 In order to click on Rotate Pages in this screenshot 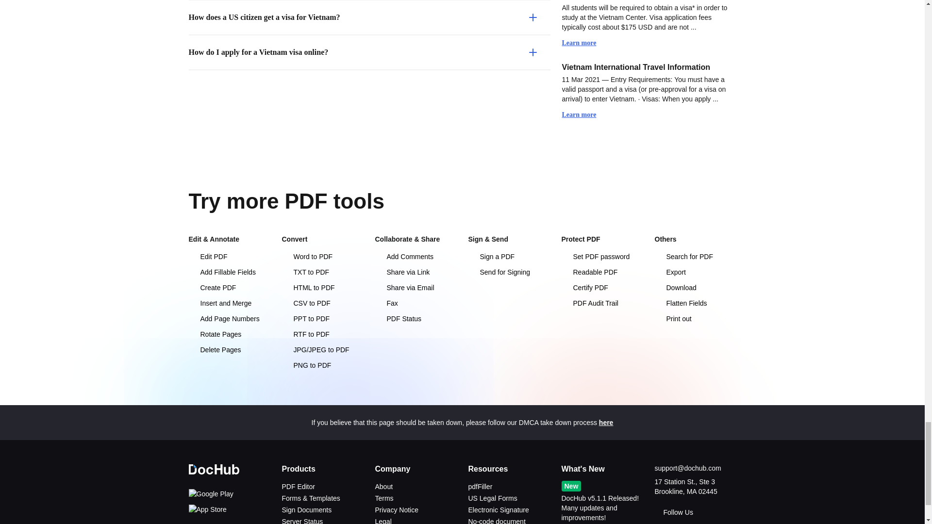, I will do `click(229, 334)`.